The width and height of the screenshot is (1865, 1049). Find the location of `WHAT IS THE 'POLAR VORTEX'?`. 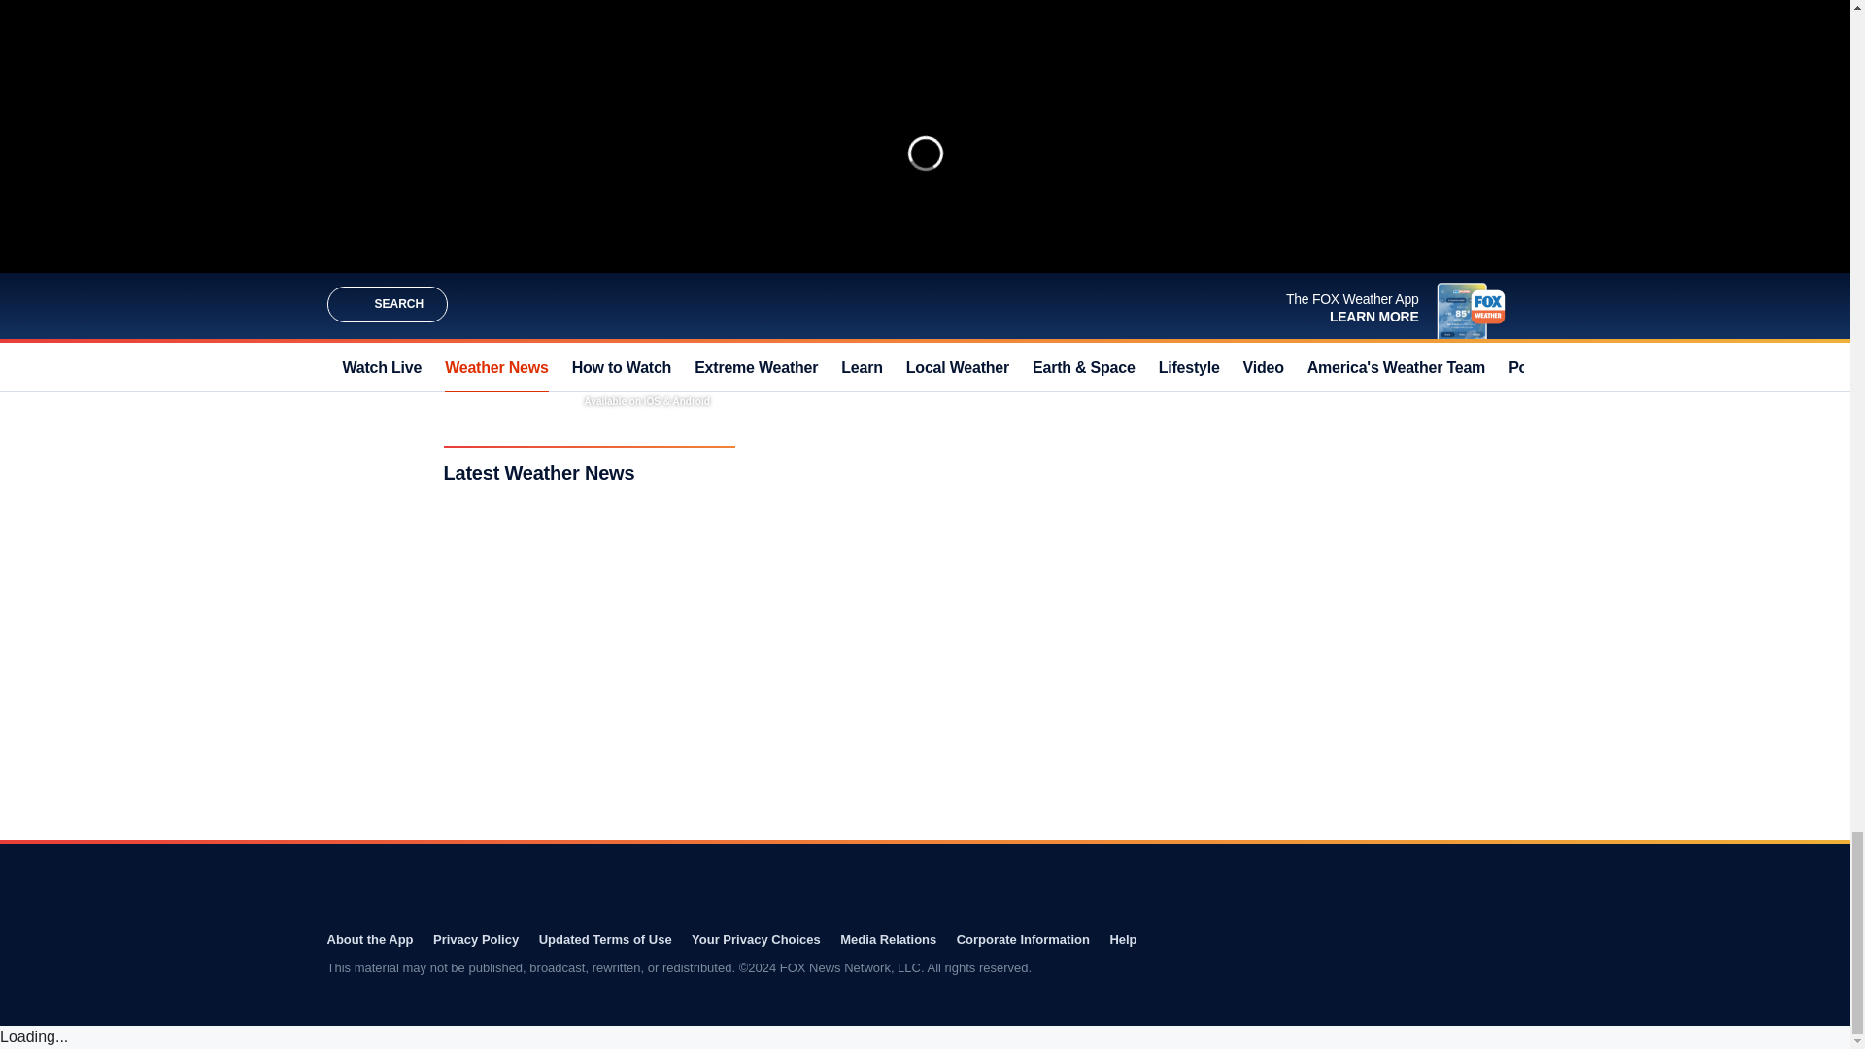

WHAT IS THE 'POLAR VORTEX'? is located at coordinates (890, 25).